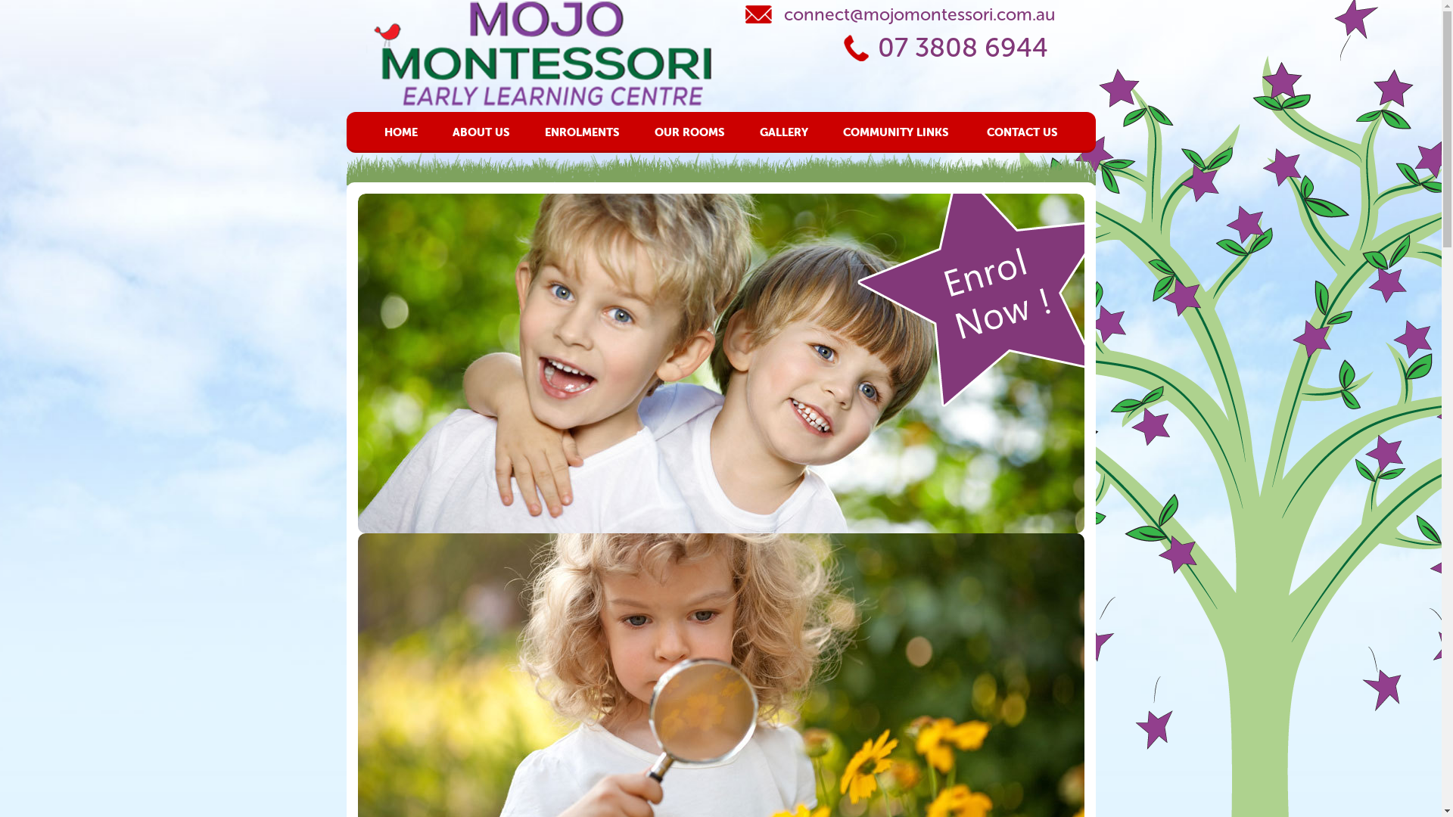 This screenshot has width=1453, height=817. Describe the element at coordinates (899, 14) in the screenshot. I see `connect@mojomontessori.com.au` at that location.